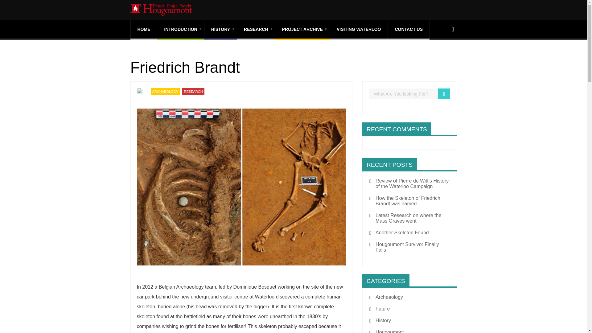  What do you see at coordinates (409, 29) in the screenshot?
I see `CONTACT US` at bounding box center [409, 29].